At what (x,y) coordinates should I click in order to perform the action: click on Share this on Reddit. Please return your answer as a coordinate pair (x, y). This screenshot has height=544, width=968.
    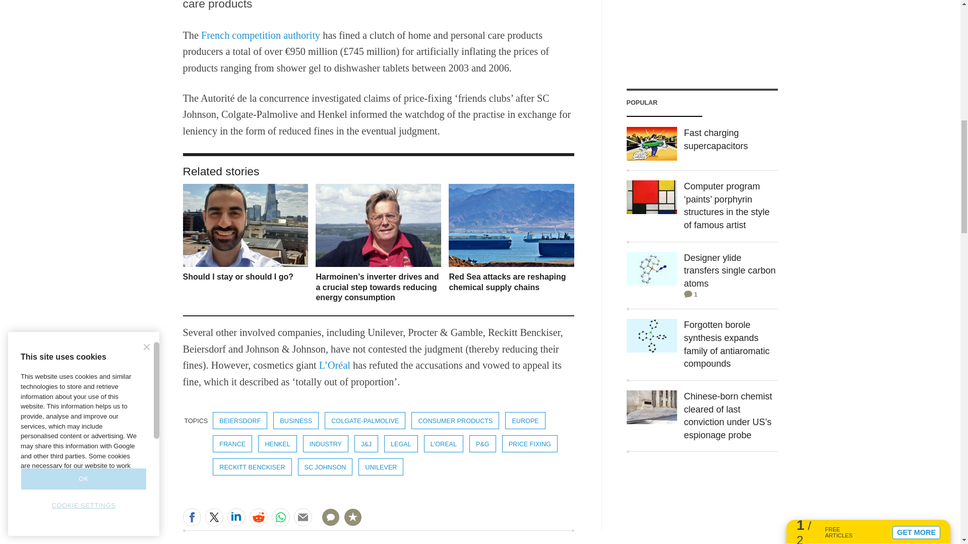
    Looking at the image, I should click on (258, 517).